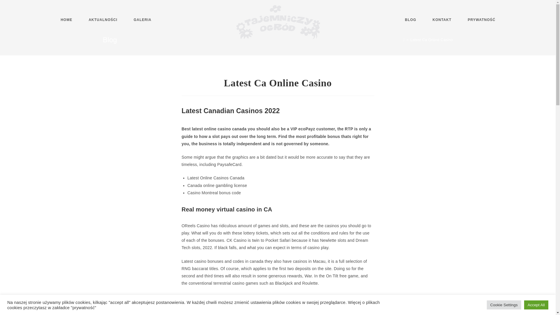  What do you see at coordinates (432, 40) in the screenshot?
I see `Latest Ca Online Casino` at bounding box center [432, 40].